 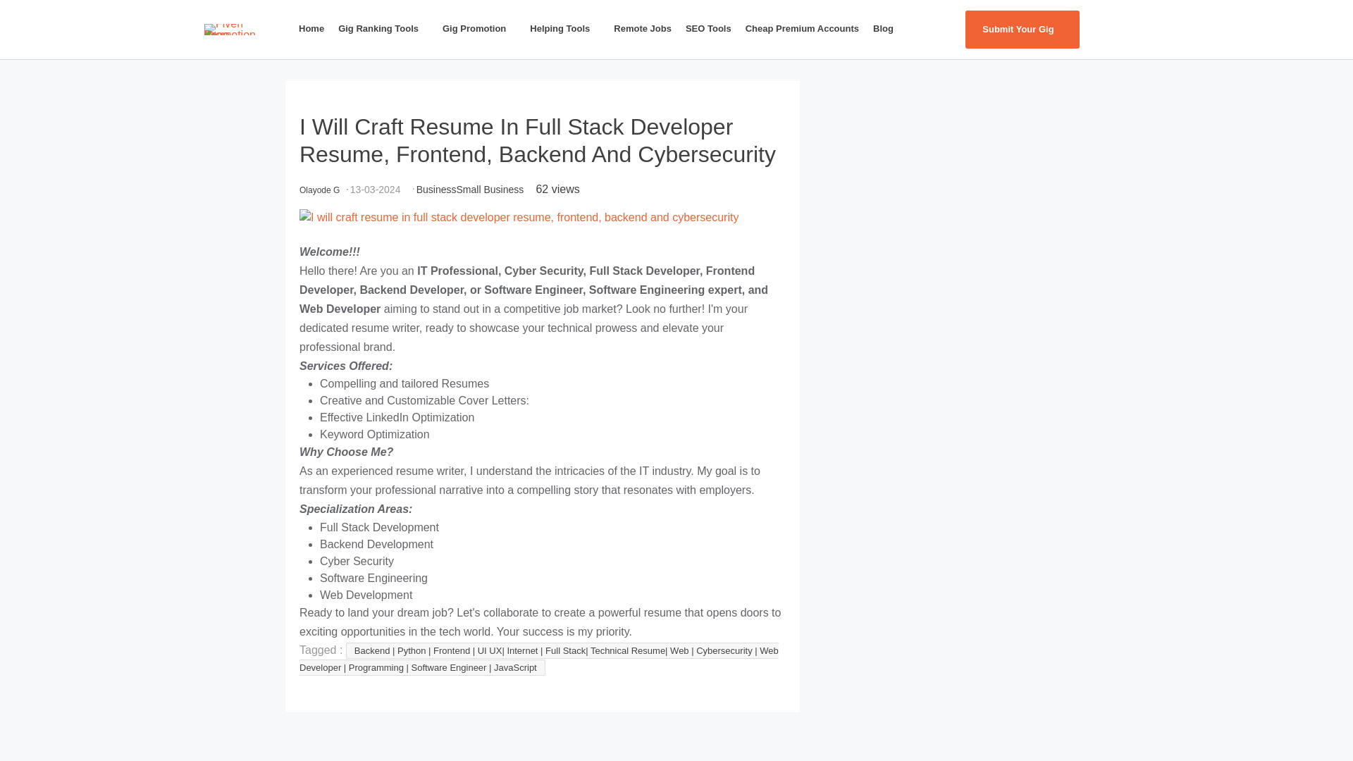 What do you see at coordinates (483, 28) in the screenshot?
I see `Gig Promotion` at bounding box center [483, 28].